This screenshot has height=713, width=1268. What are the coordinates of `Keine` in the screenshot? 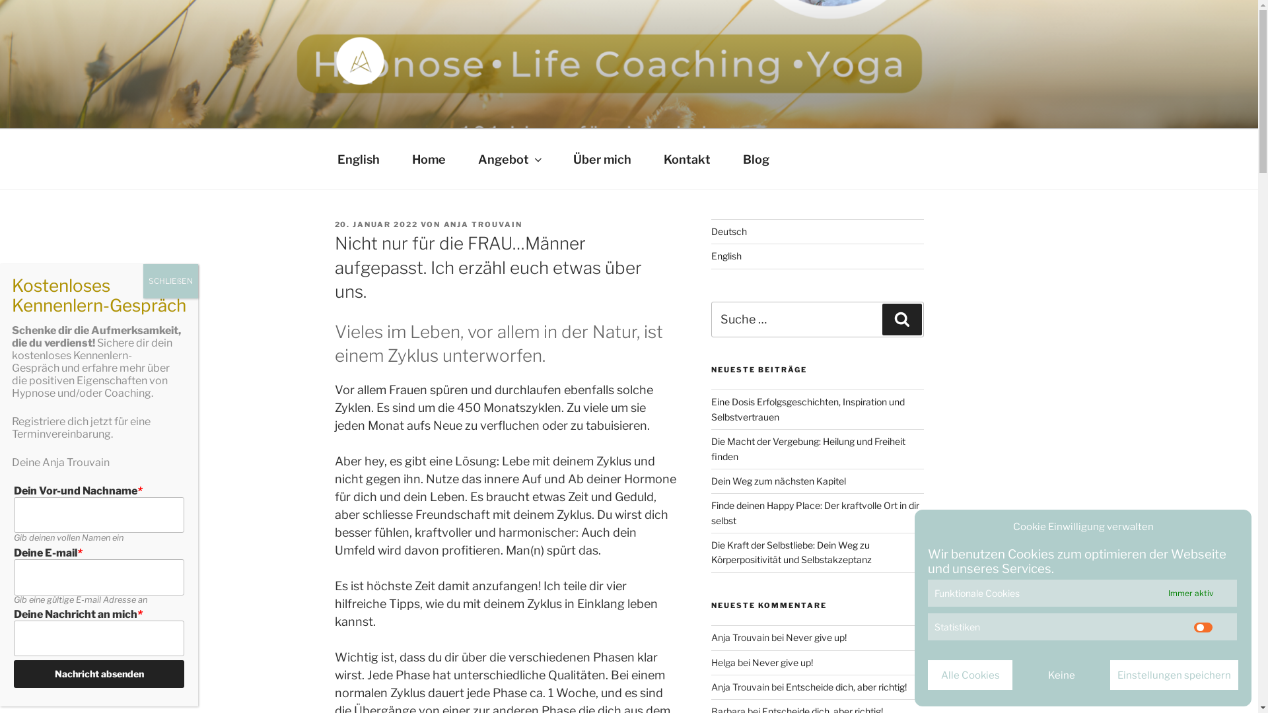 It's located at (1061, 675).